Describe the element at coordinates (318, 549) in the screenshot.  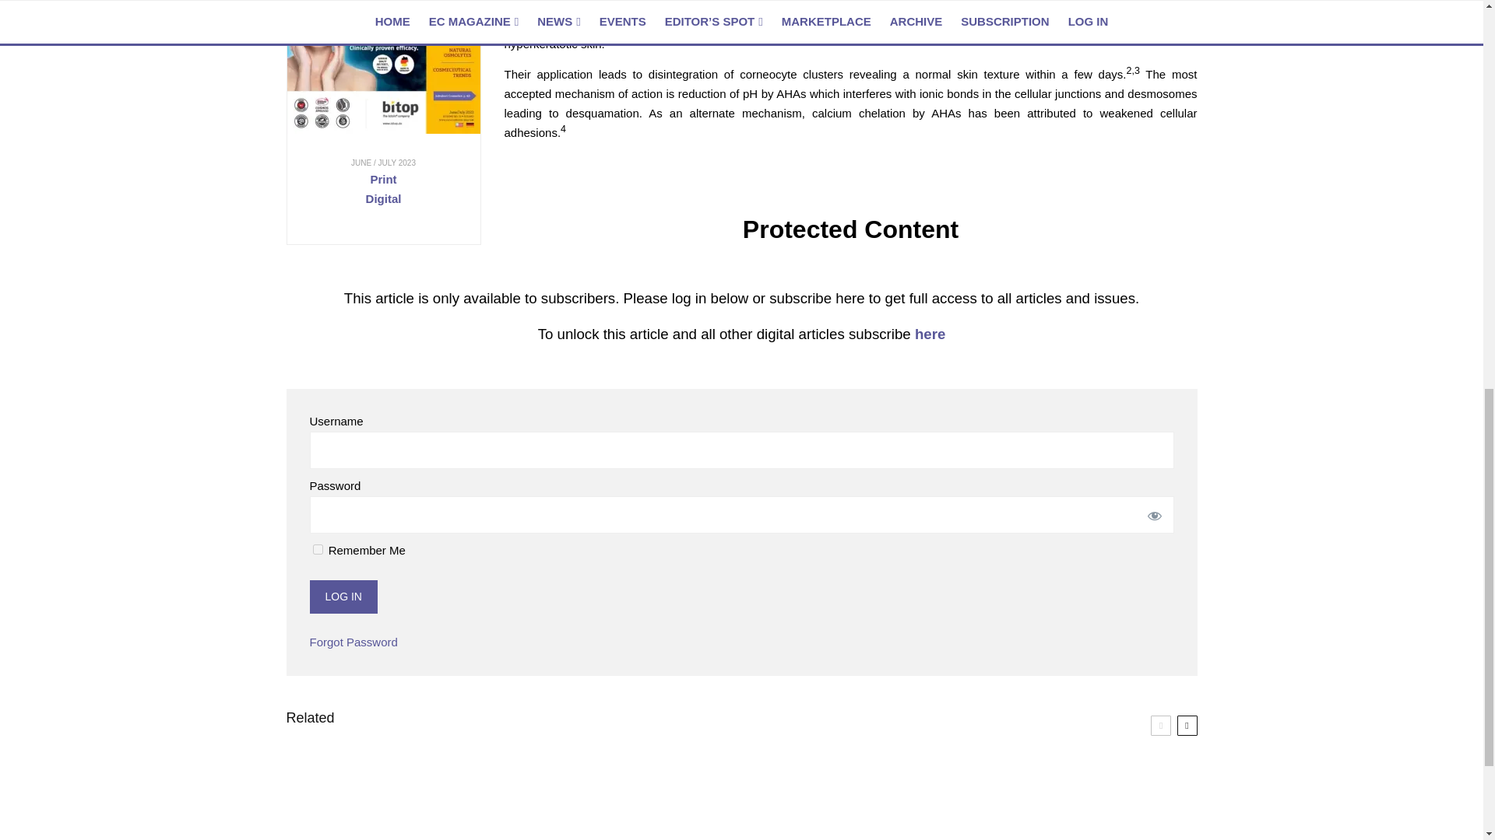
I see `forever` at that location.